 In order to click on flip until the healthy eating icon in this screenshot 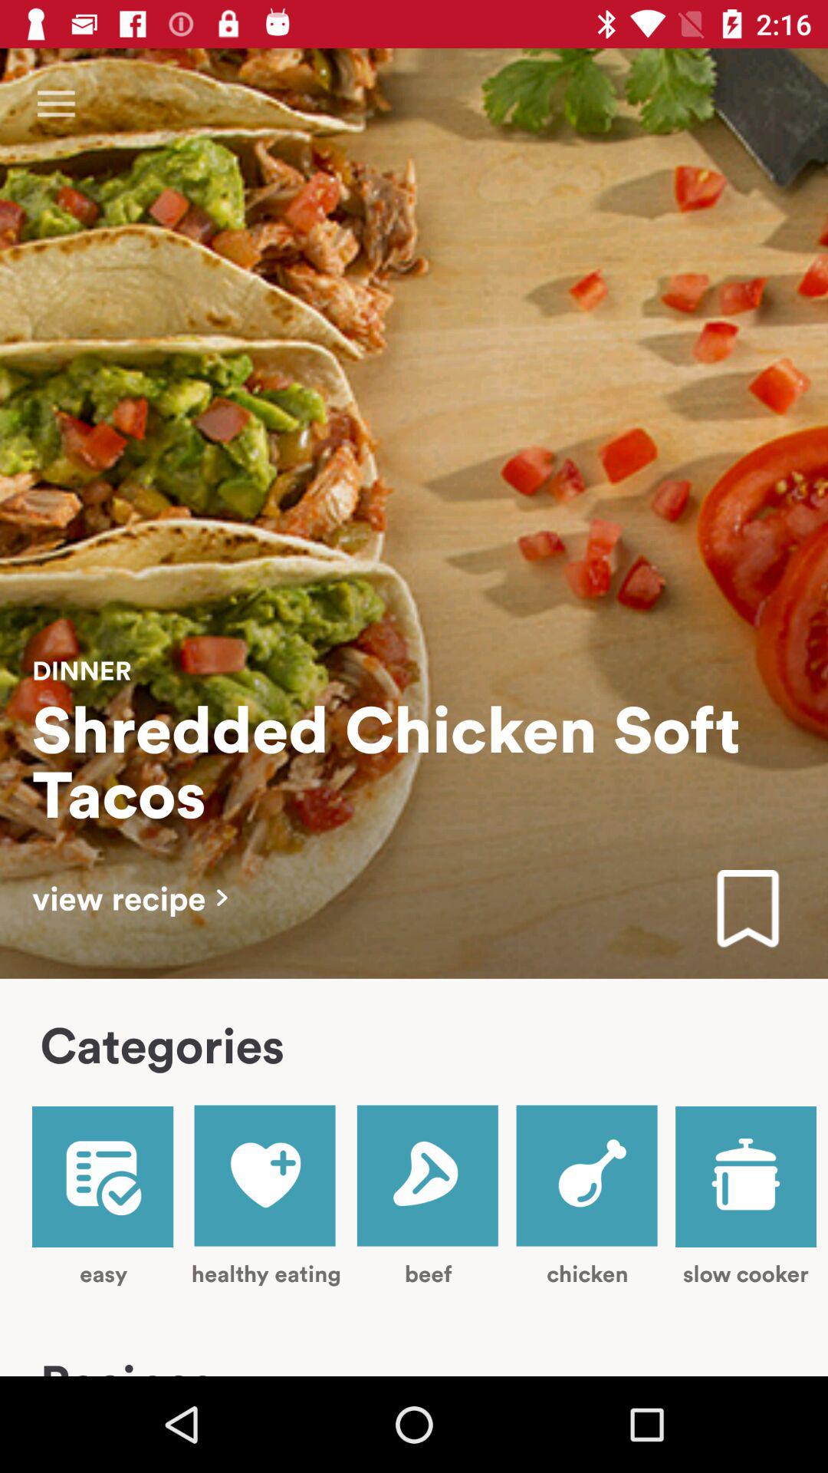, I will do `click(265, 1195)`.